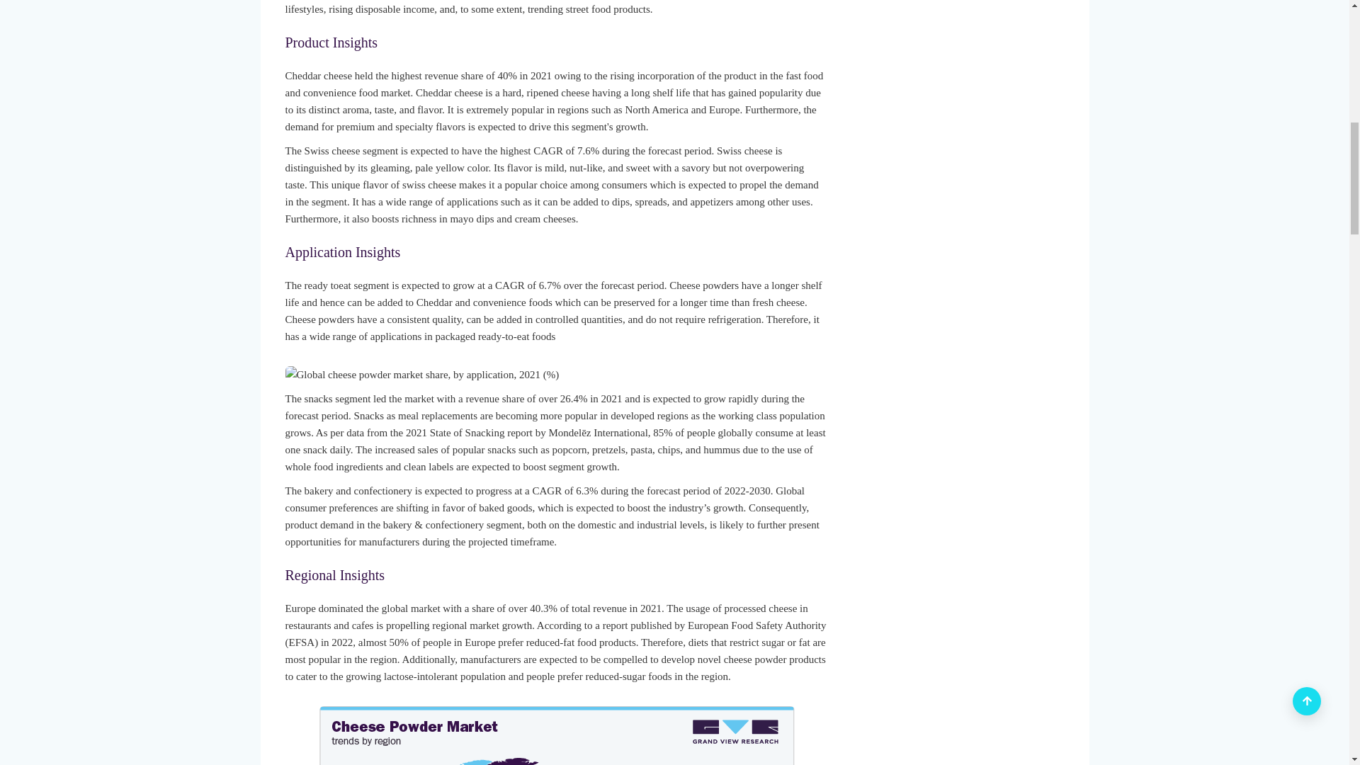 The image size is (1360, 765). I want to click on Cheese Powder Market Trends by Region, so click(557, 735).